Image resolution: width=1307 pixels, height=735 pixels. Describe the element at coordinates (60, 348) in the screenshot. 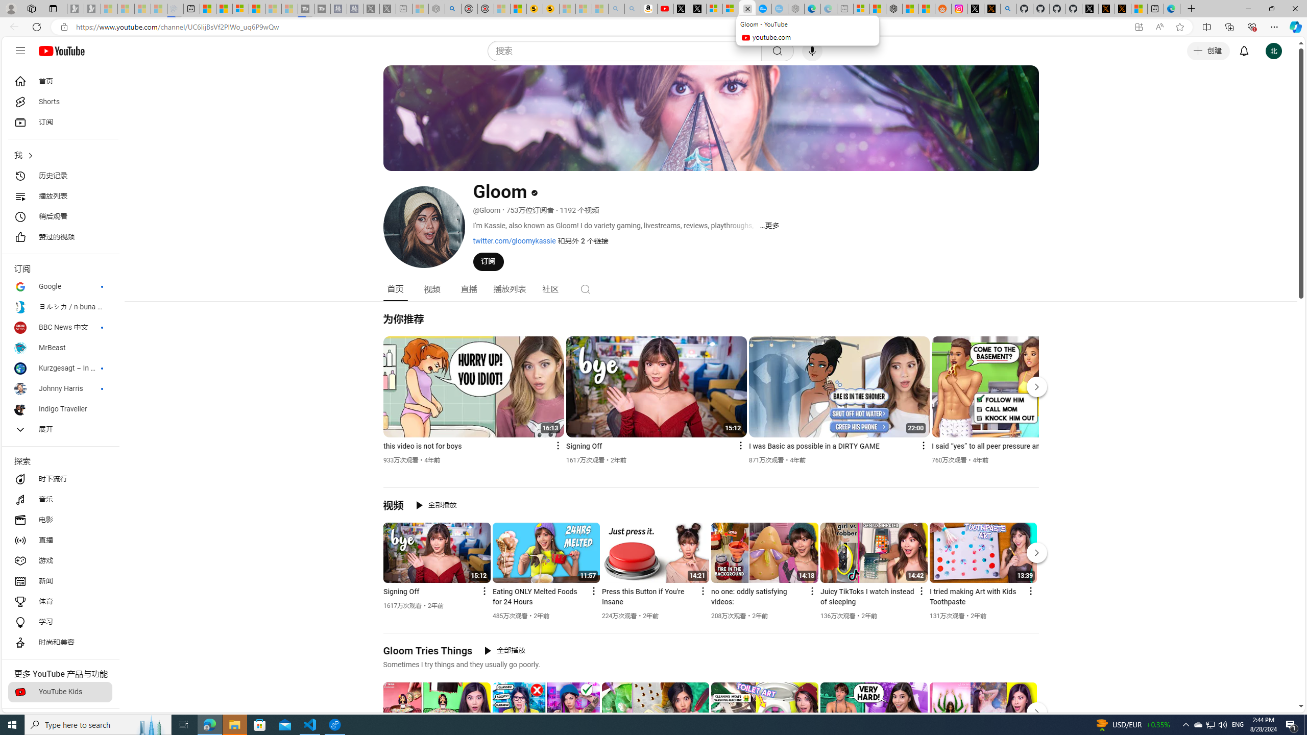

I see `MrBeast` at that location.